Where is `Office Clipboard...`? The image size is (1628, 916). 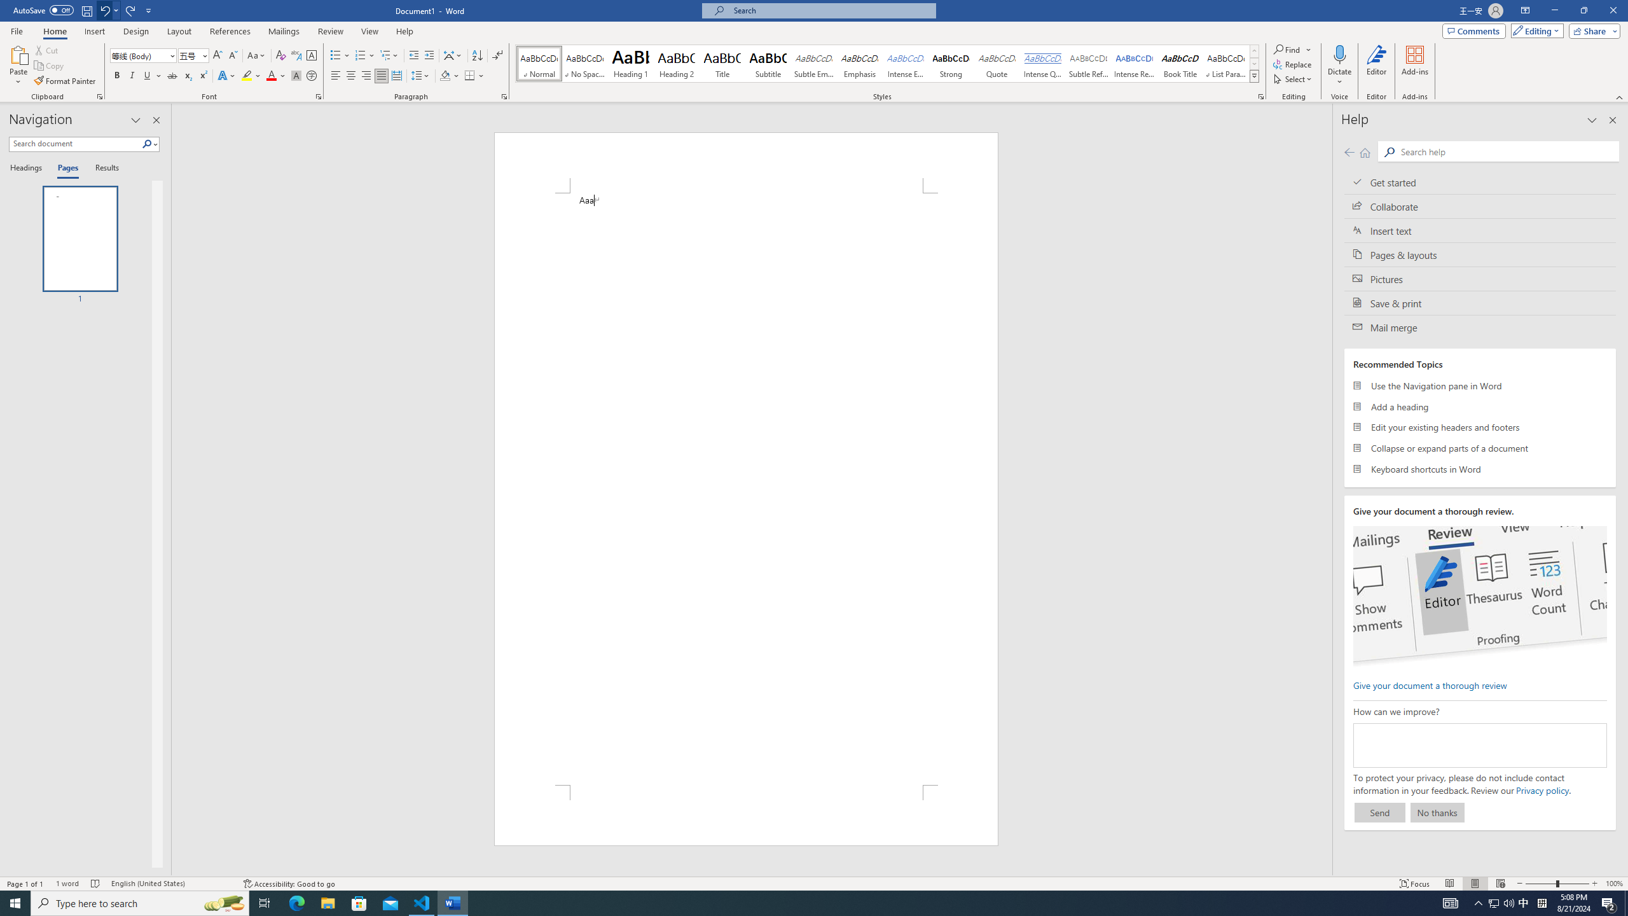 Office Clipboard... is located at coordinates (99, 97).